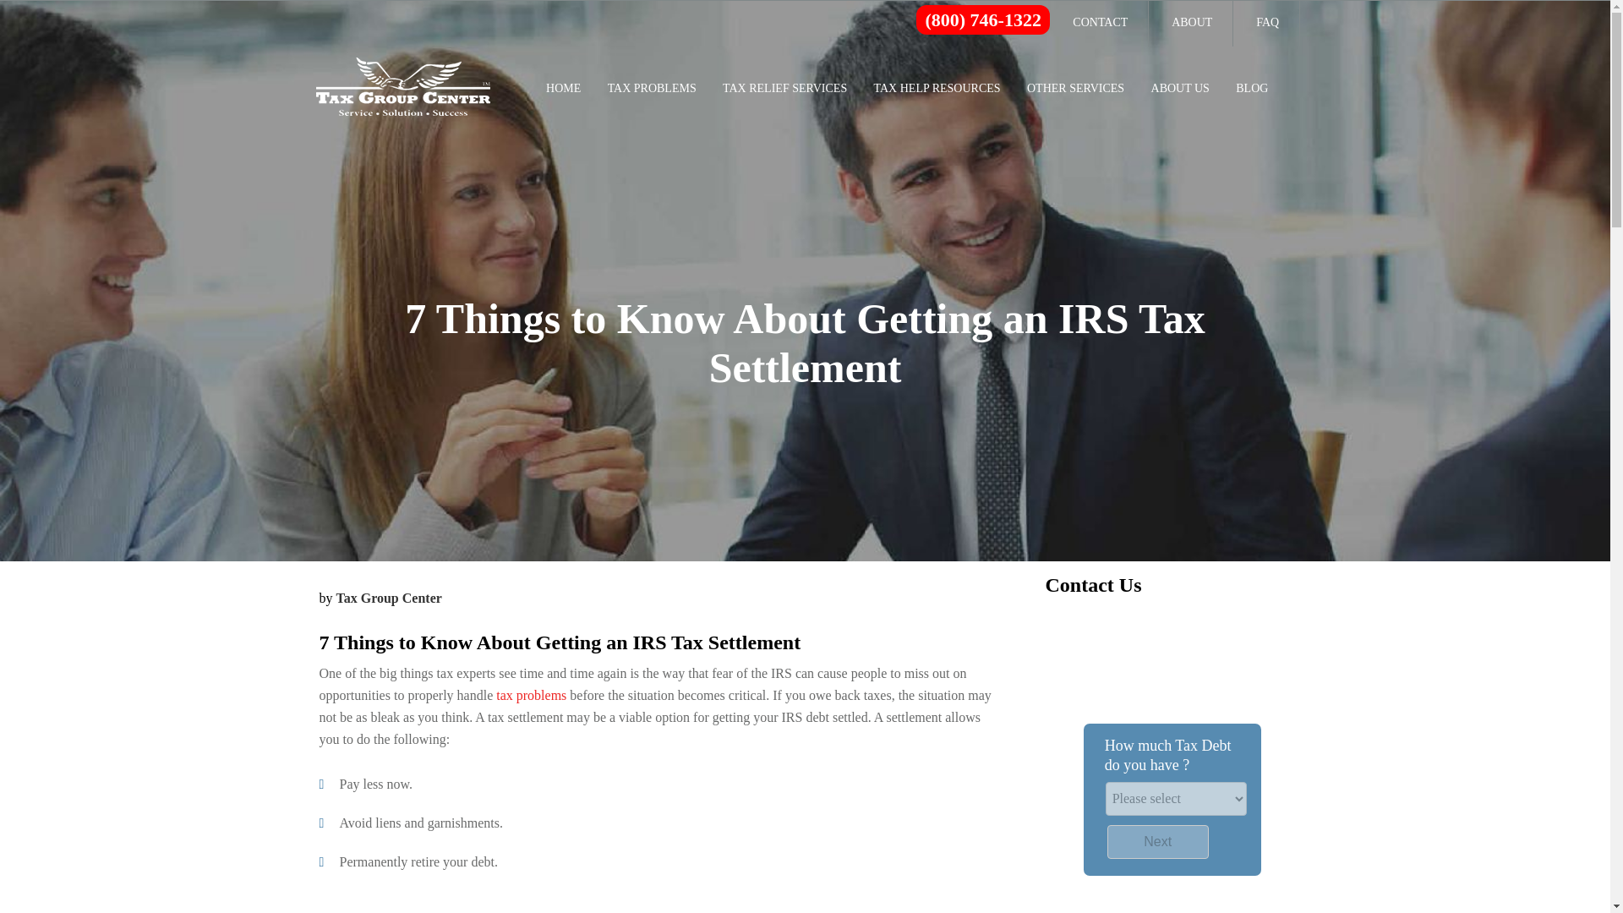 Image resolution: width=1623 pixels, height=913 pixels. Describe the element at coordinates (1192, 22) in the screenshot. I see `ABOUT` at that location.